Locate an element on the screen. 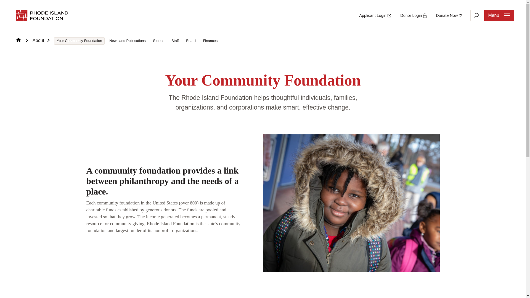  Reveal search bar is located at coordinates (476, 15).